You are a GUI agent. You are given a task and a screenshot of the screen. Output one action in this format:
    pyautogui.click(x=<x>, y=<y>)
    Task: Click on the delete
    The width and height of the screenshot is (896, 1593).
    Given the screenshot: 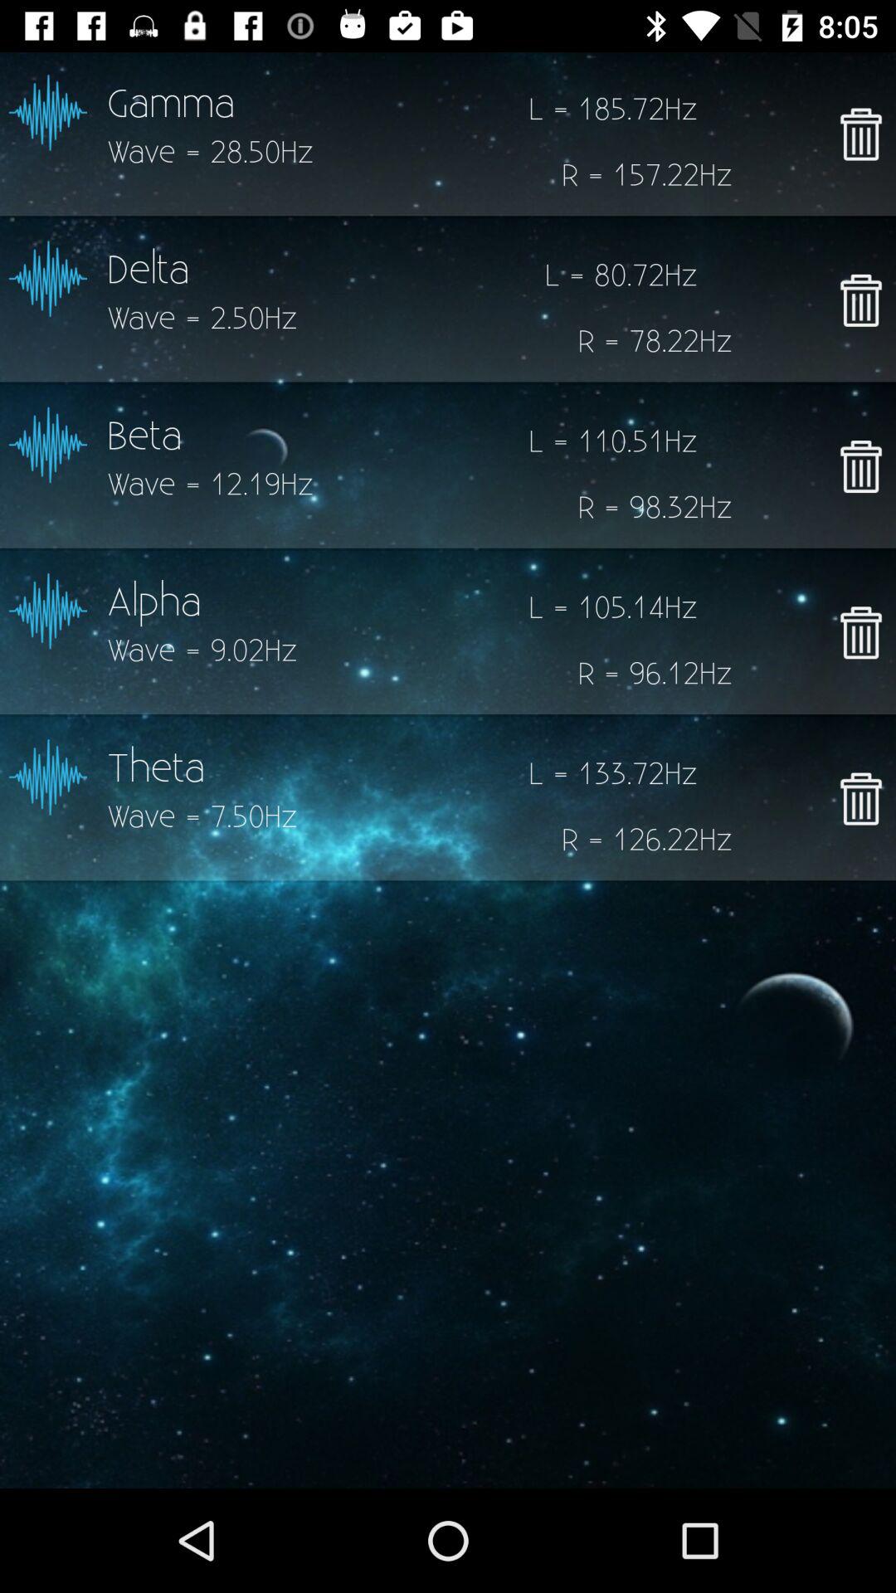 What is the action you would take?
    pyautogui.click(x=861, y=466)
    